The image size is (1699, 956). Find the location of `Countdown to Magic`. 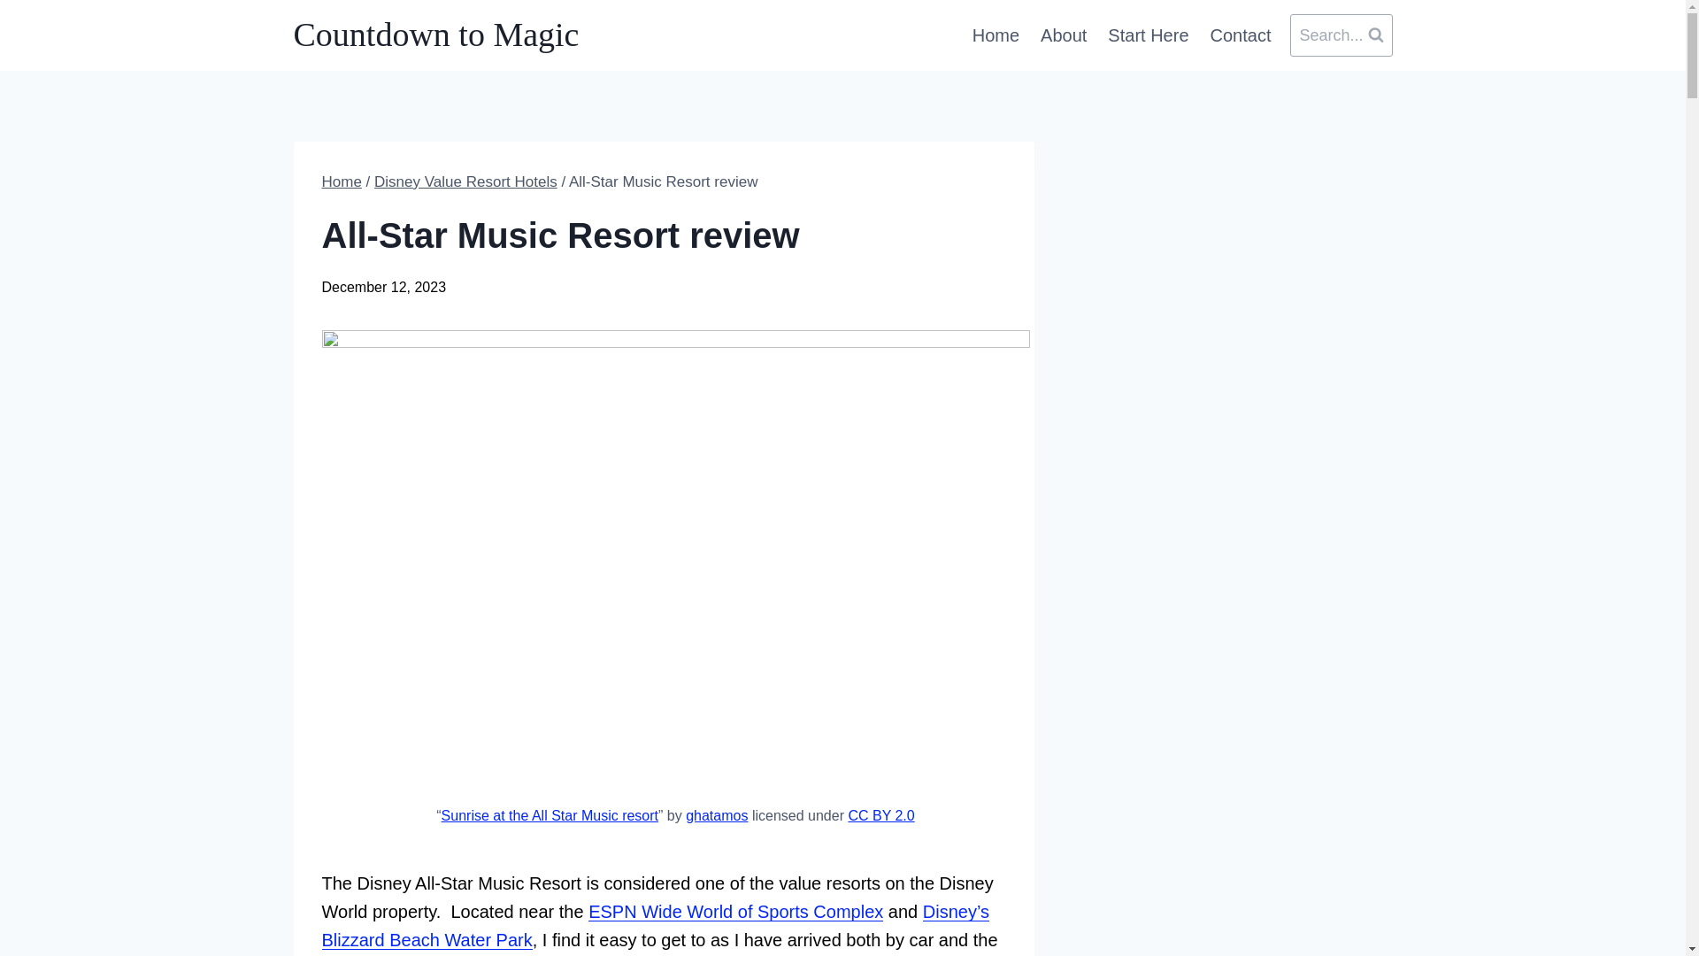

Countdown to Magic is located at coordinates (436, 35).